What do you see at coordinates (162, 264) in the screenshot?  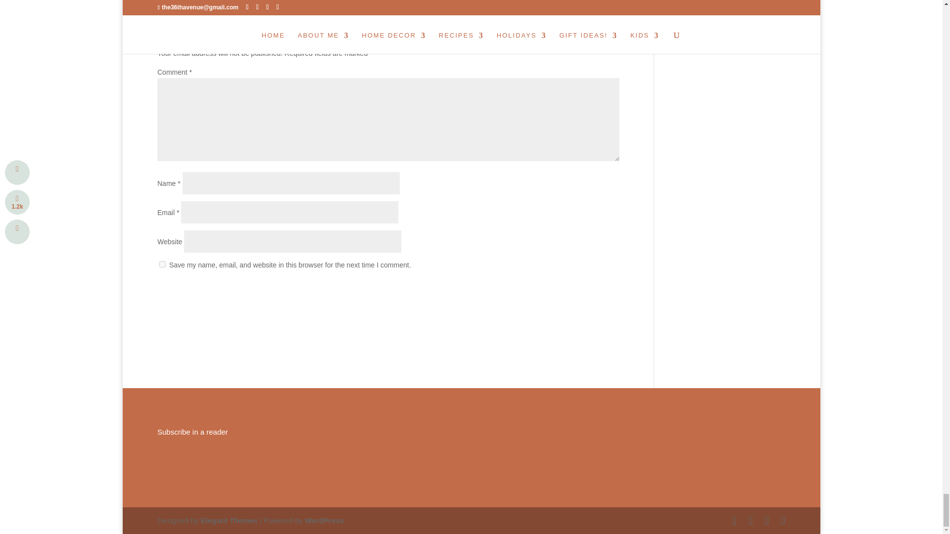 I see `yes` at bounding box center [162, 264].